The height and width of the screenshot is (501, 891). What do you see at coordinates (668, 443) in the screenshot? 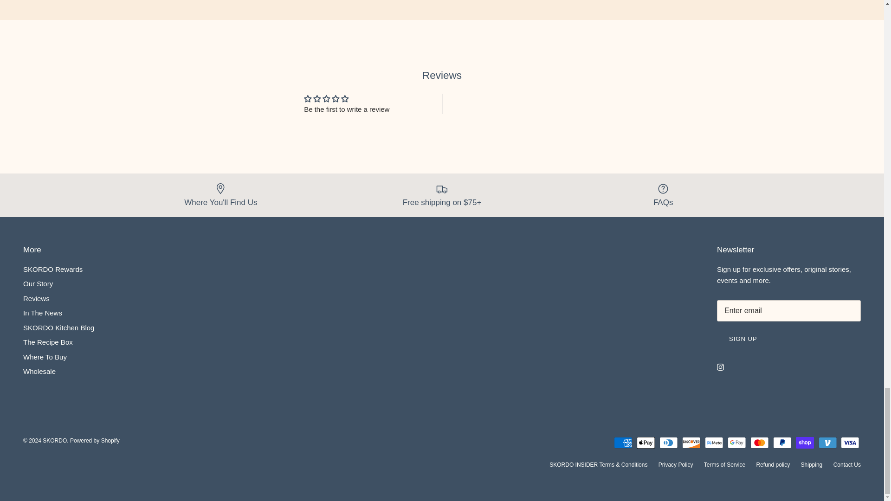
I see `Diners Club` at bounding box center [668, 443].